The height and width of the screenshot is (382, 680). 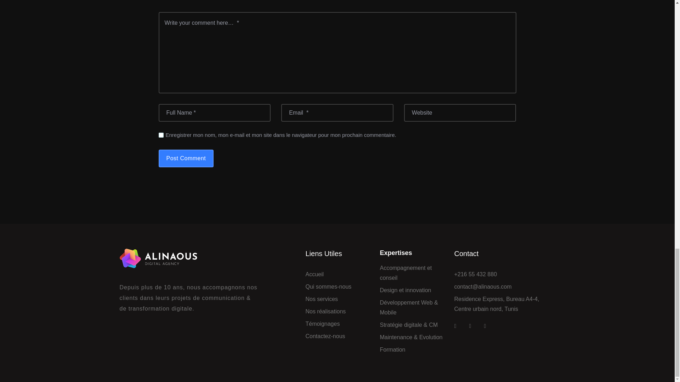 I want to click on ALINAOUS, so click(x=188, y=258).